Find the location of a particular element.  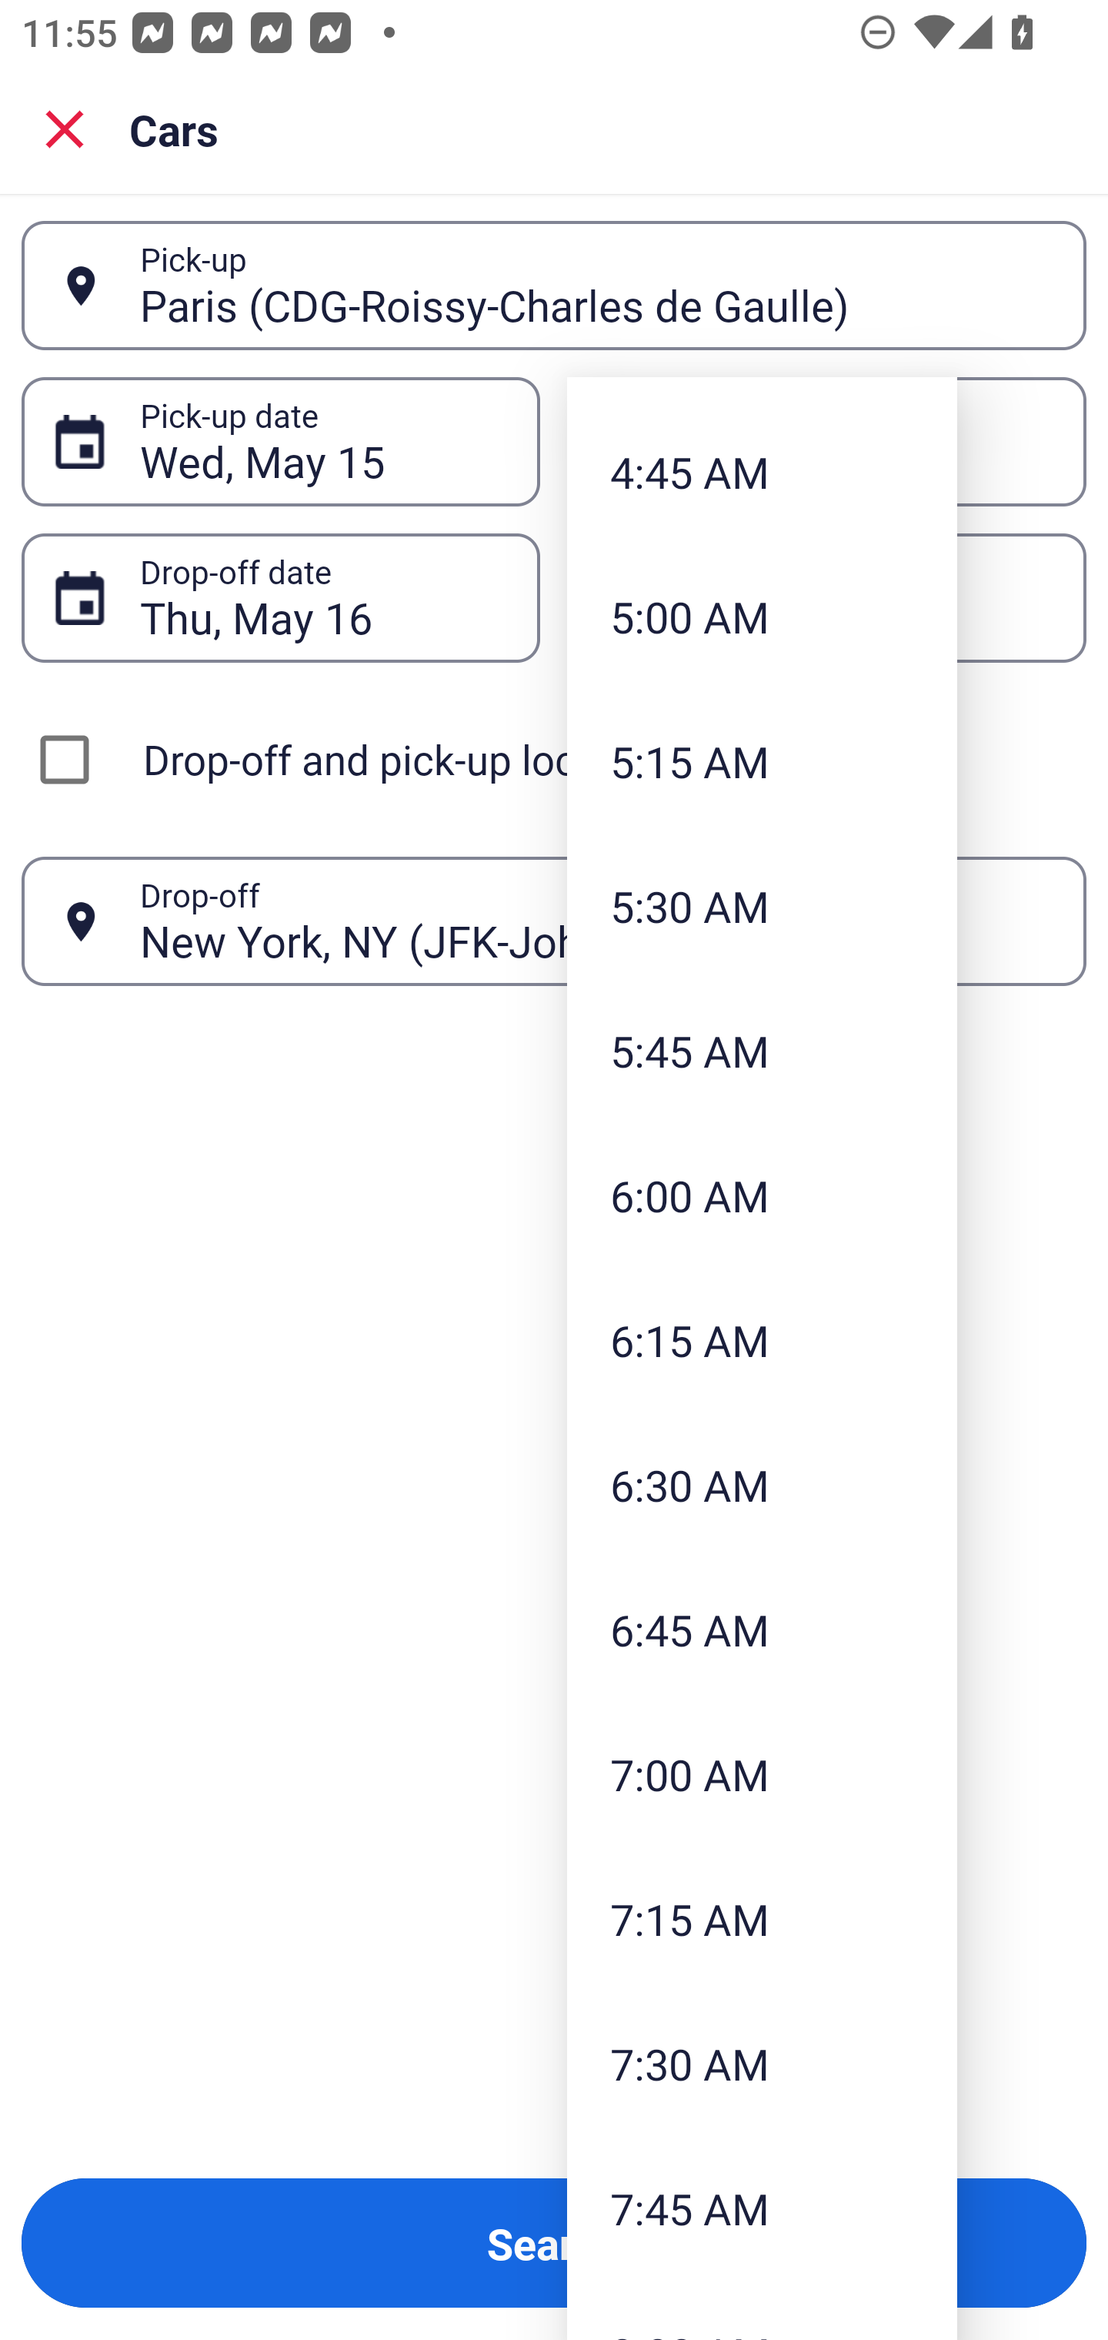

7:45 AM is located at coordinates (762, 2209).